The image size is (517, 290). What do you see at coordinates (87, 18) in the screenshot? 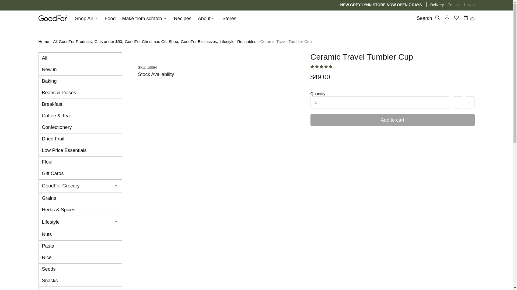
I see `Shop All` at bounding box center [87, 18].